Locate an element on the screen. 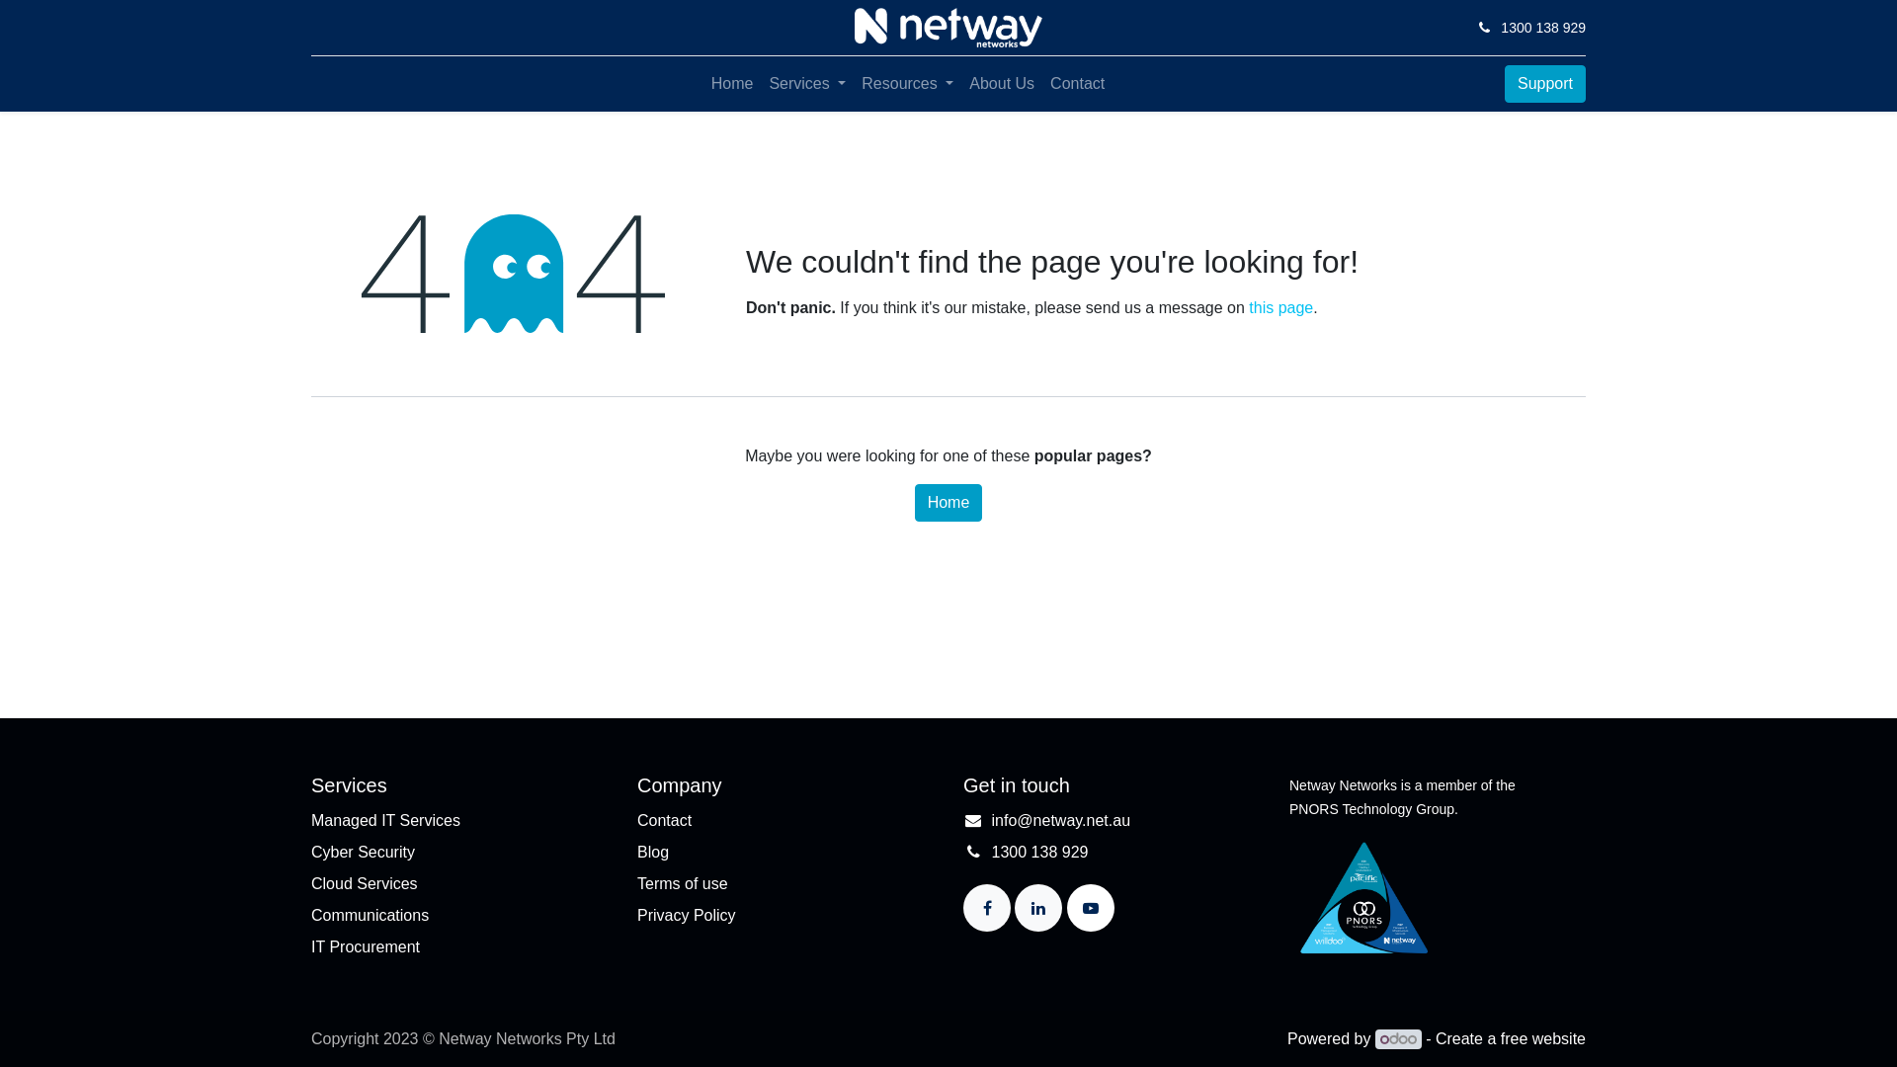  Blog is located at coordinates (653, 852).